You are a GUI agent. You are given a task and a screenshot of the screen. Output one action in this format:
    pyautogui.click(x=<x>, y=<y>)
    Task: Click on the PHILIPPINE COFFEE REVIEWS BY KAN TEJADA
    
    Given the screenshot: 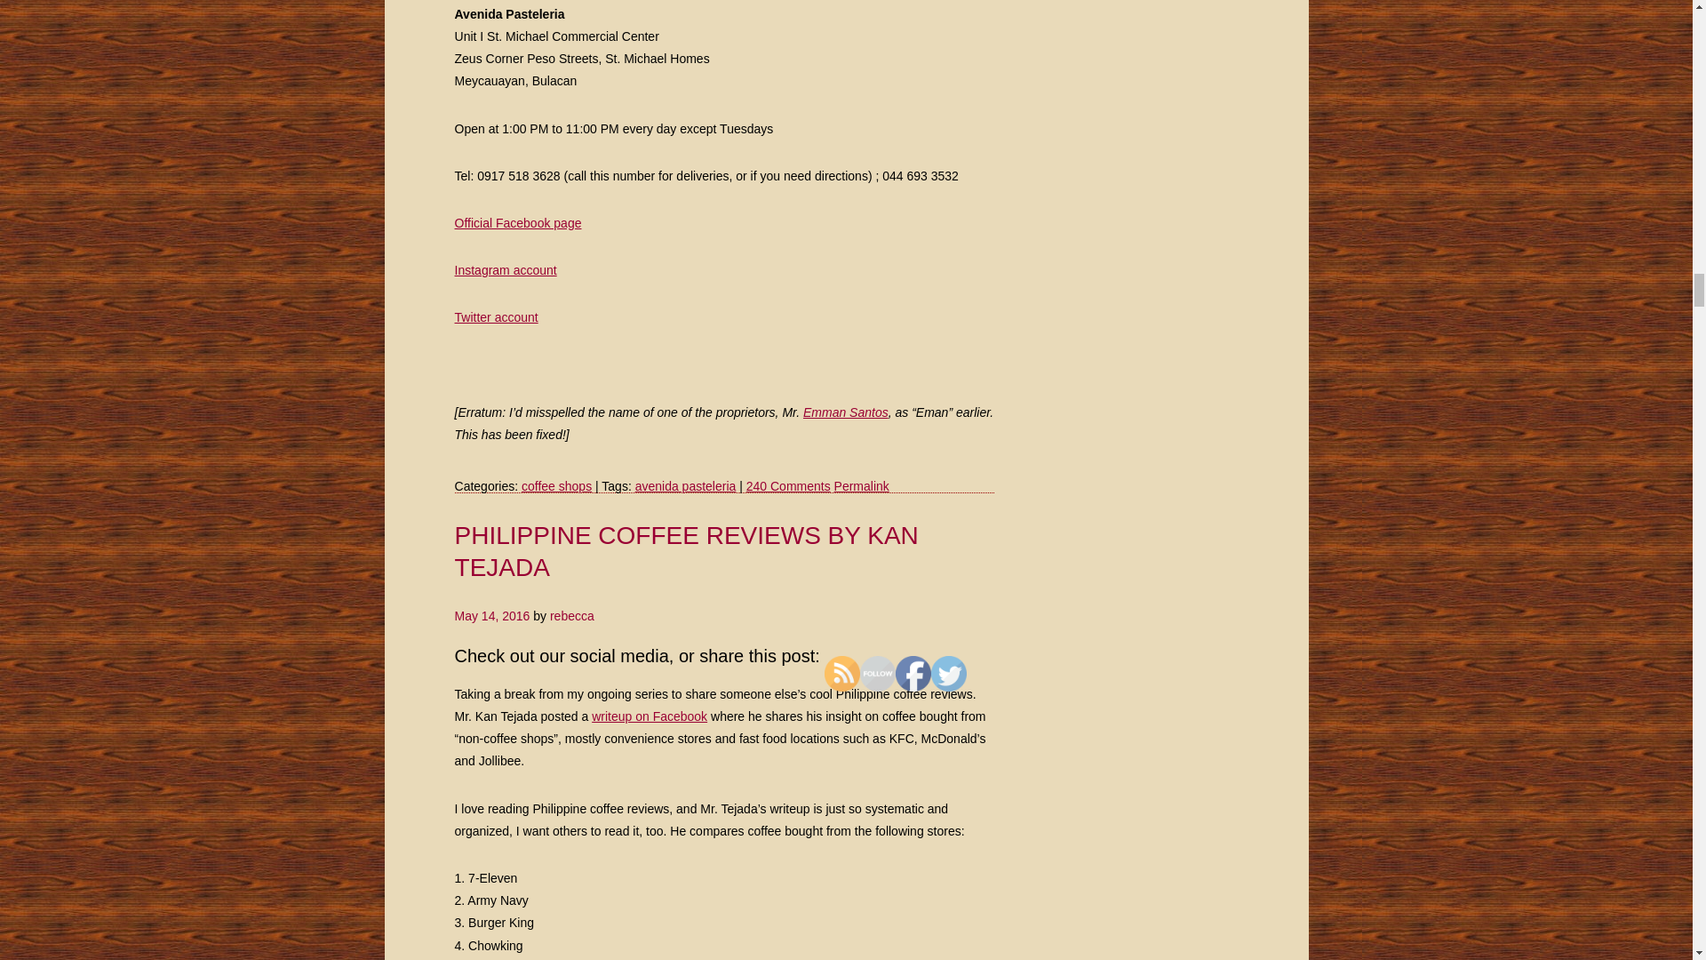 What is the action you would take?
    pyautogui.click(x=687, y=551)
    